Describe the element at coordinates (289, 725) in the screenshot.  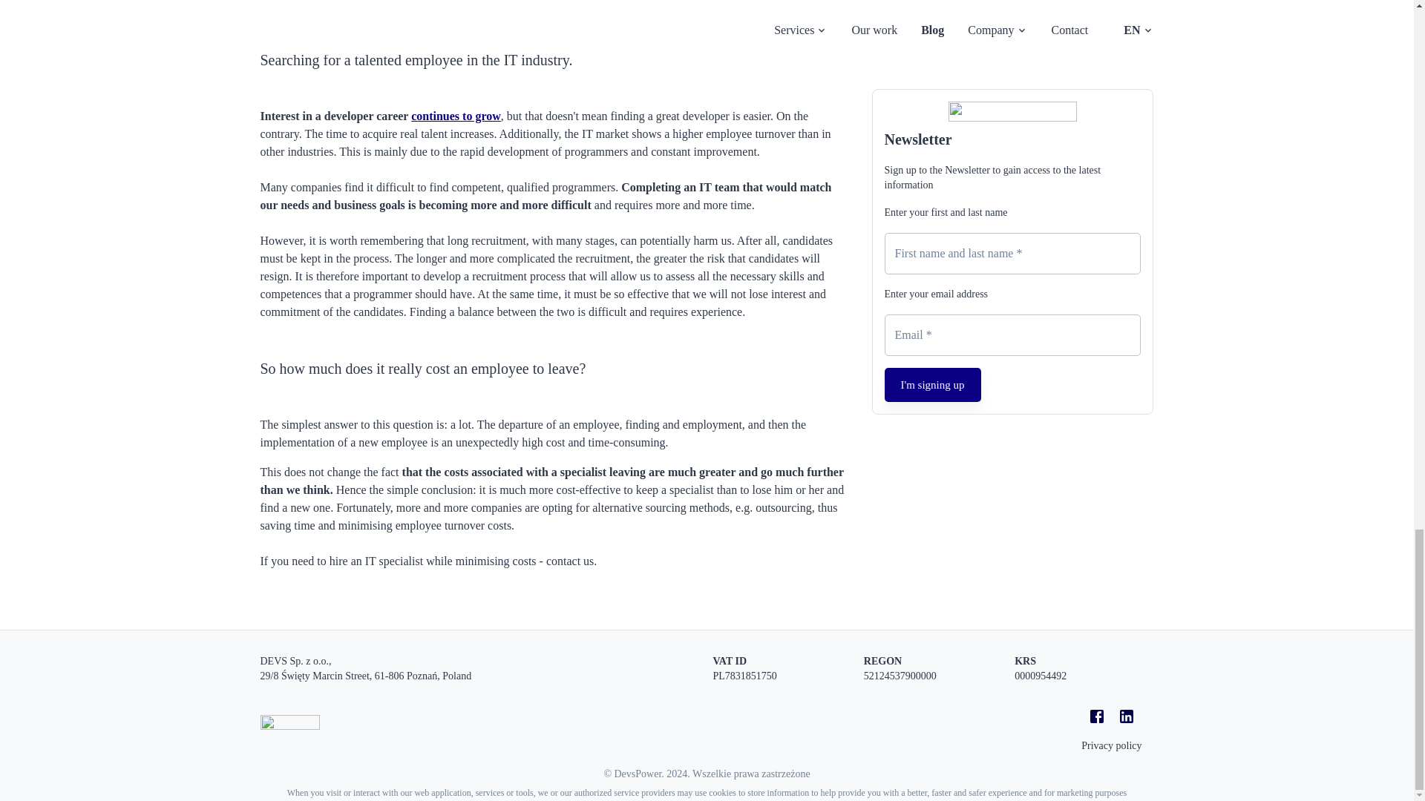
I see `DEVSPOWER` at that location.